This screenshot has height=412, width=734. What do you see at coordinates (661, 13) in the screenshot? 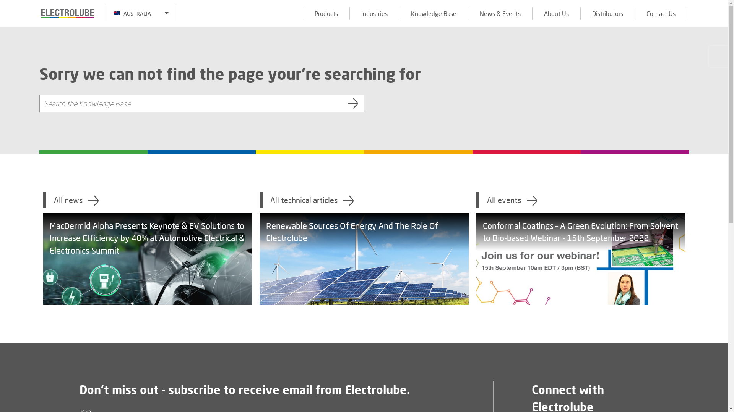
I see `Contact Us` at bounding box center [661, 13].